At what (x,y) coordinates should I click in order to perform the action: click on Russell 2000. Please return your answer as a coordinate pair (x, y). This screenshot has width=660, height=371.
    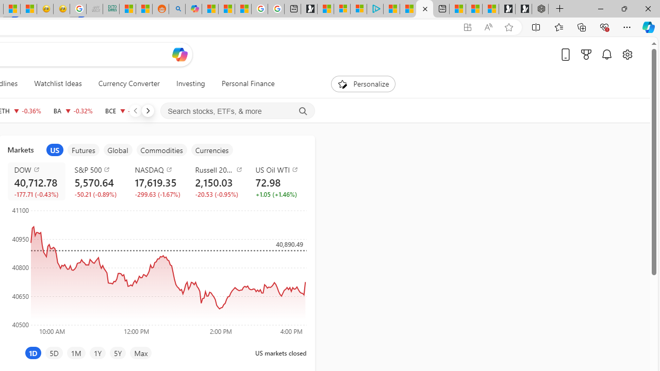
    Looking at the image, I should click on (219, 169).